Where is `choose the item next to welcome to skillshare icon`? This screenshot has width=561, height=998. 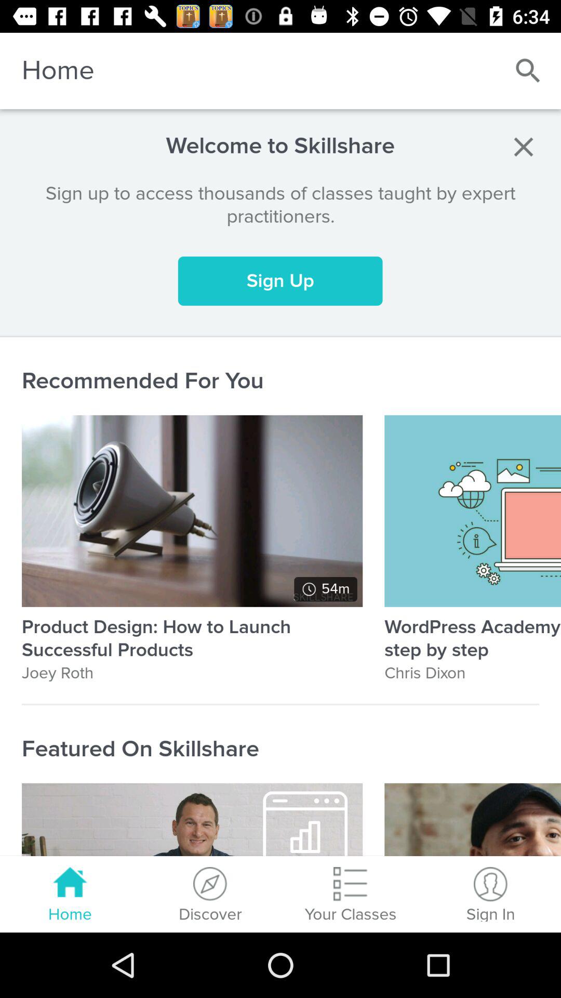
choose the item next to welcome to skillshare icon is located at coordinates (524, 147).